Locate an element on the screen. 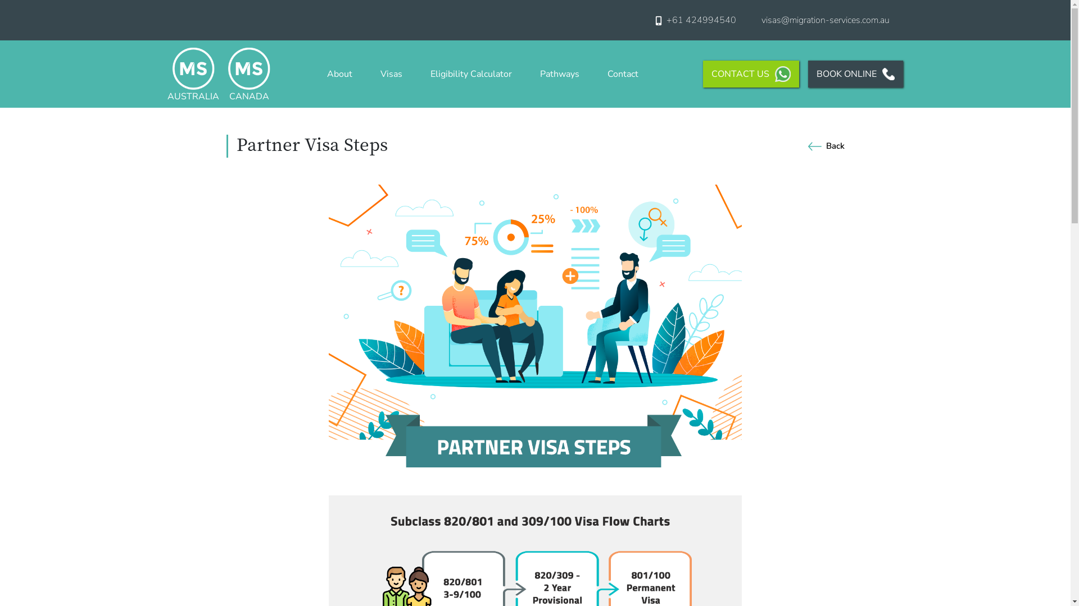  Back is located at coordinates (824, 146).